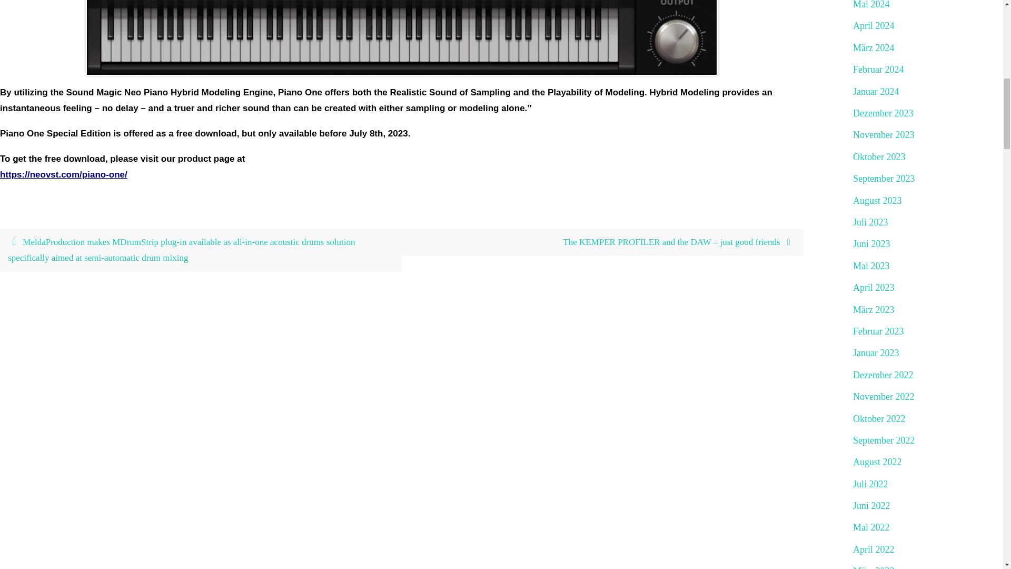  I want to click on Januar 2024, so click(876, 92).